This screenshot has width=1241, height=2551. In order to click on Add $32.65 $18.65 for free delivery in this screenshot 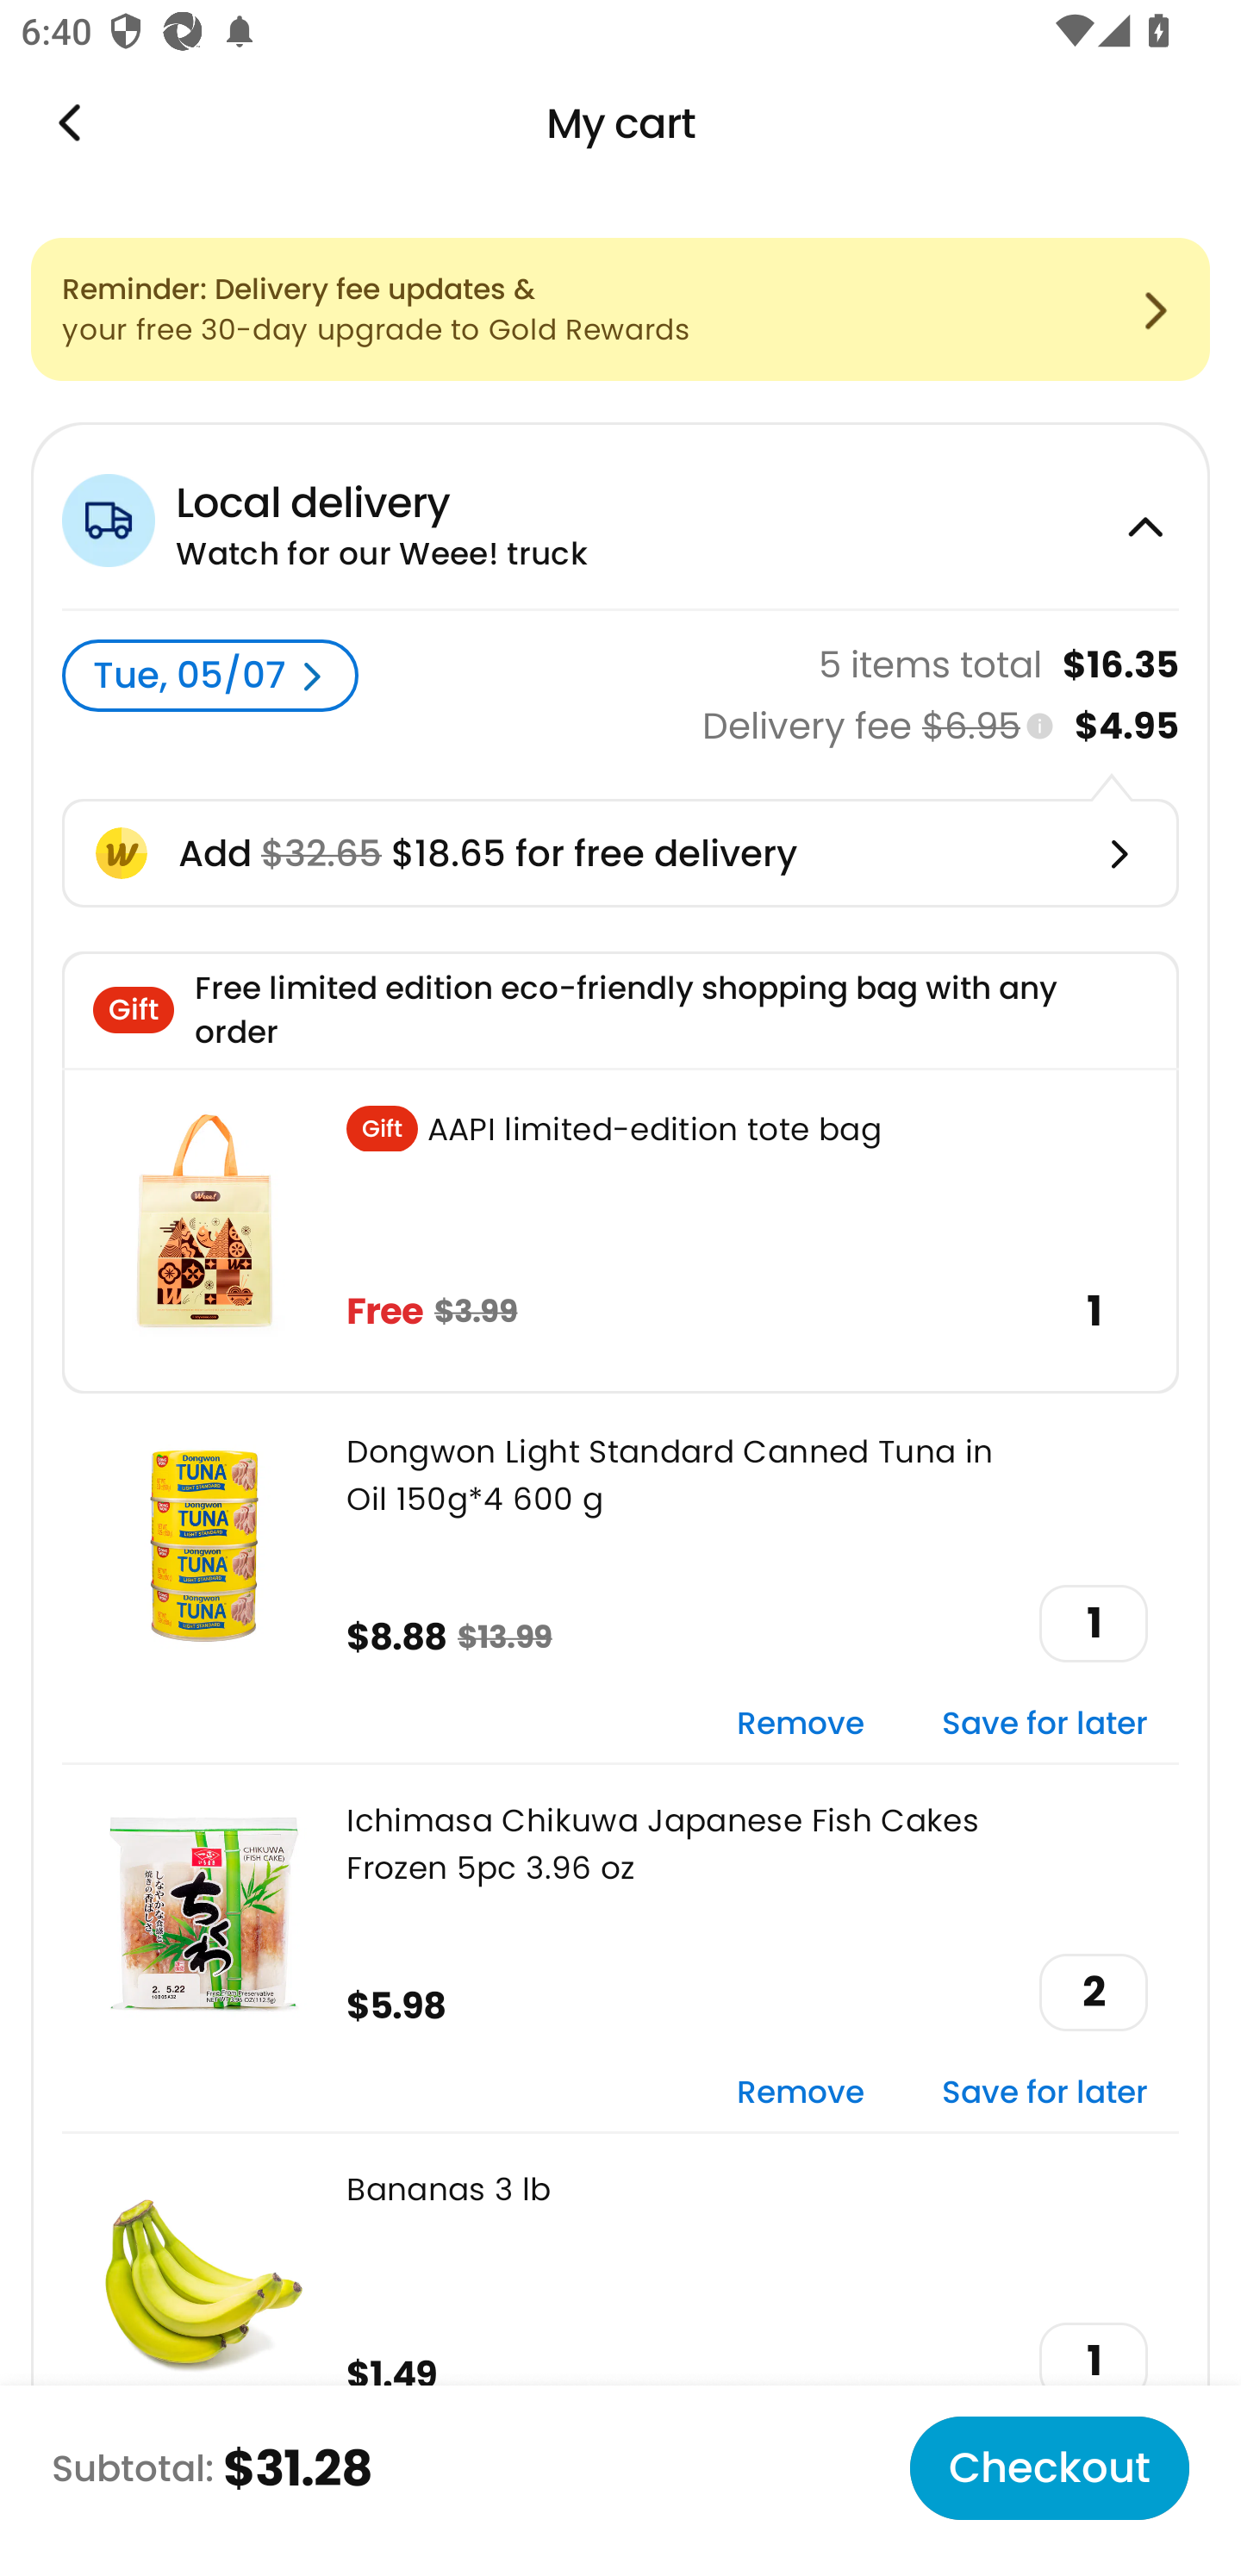, I will do `click(620, 853)`.